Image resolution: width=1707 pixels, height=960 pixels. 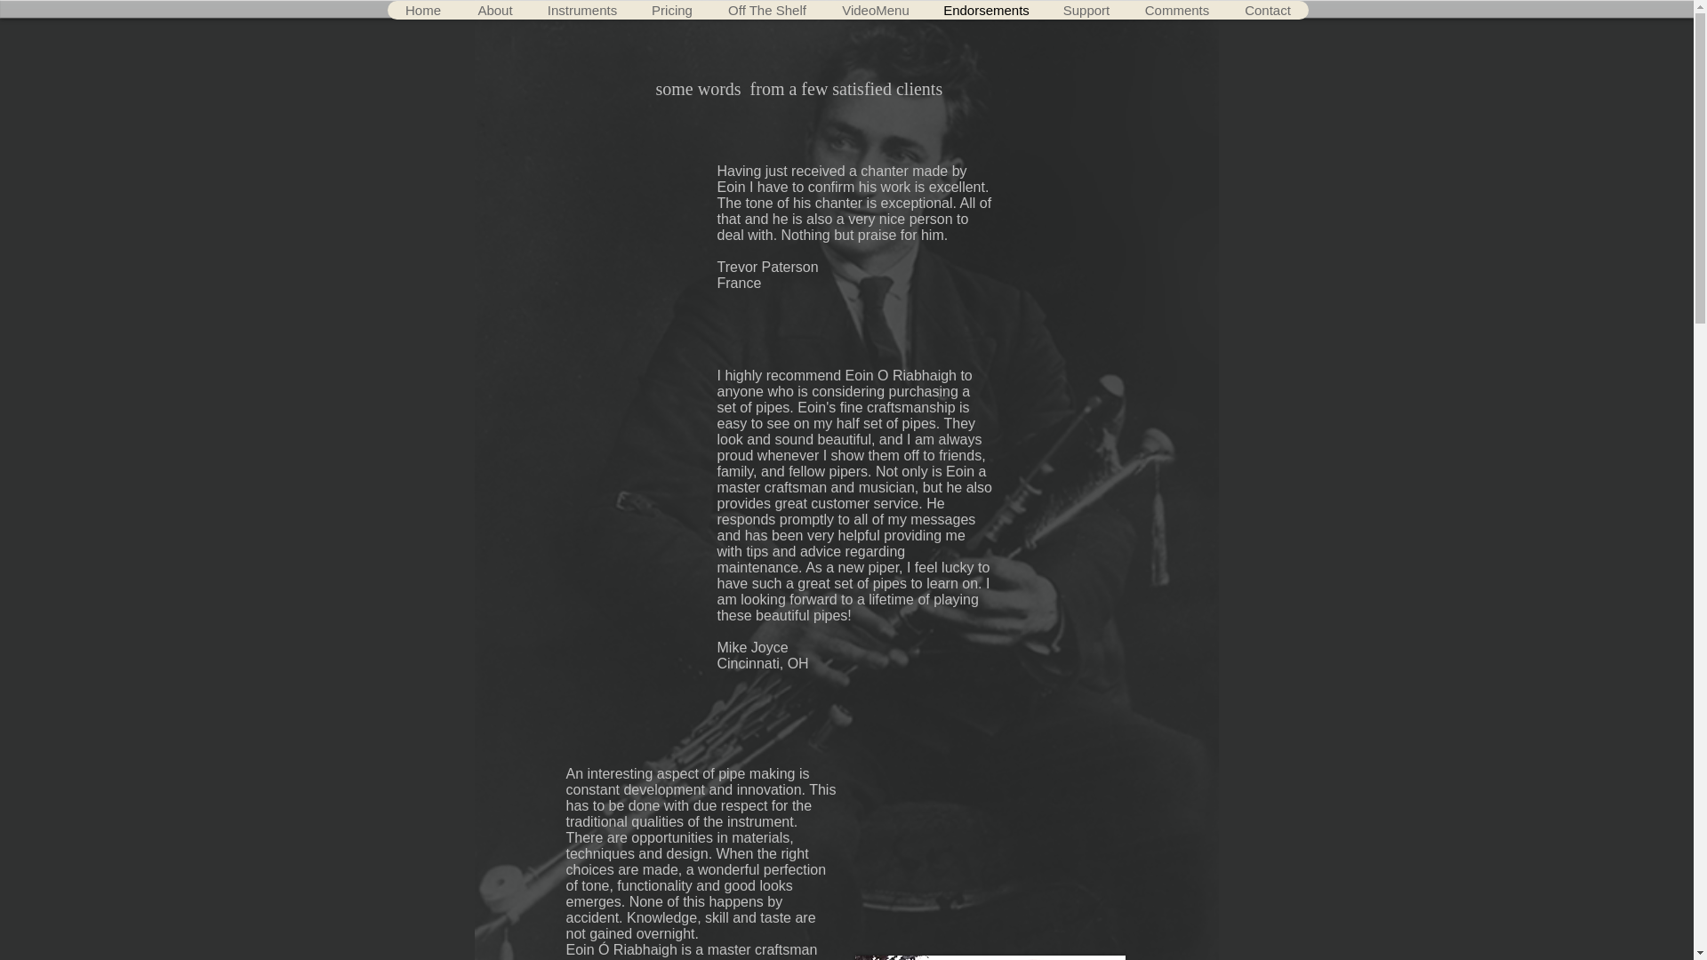 I want to click on Pricing, so click(x=671, y=10).